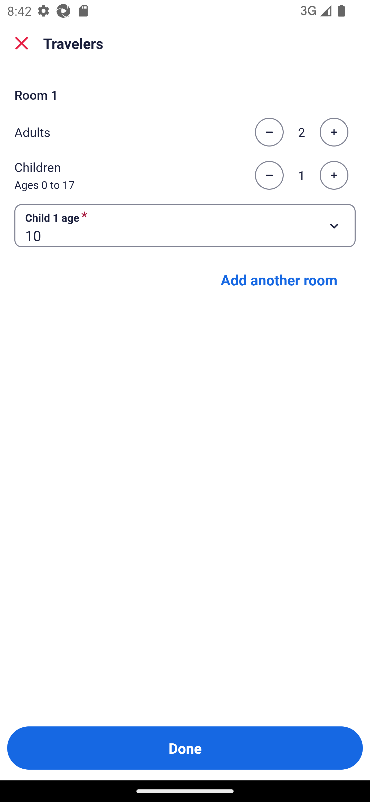 The height and width of the screenshot is (802, 370). What do you see at coordinates (334, 176) in the screenshot?
I see `Increase the number of children` at bounding box center [334, 176].